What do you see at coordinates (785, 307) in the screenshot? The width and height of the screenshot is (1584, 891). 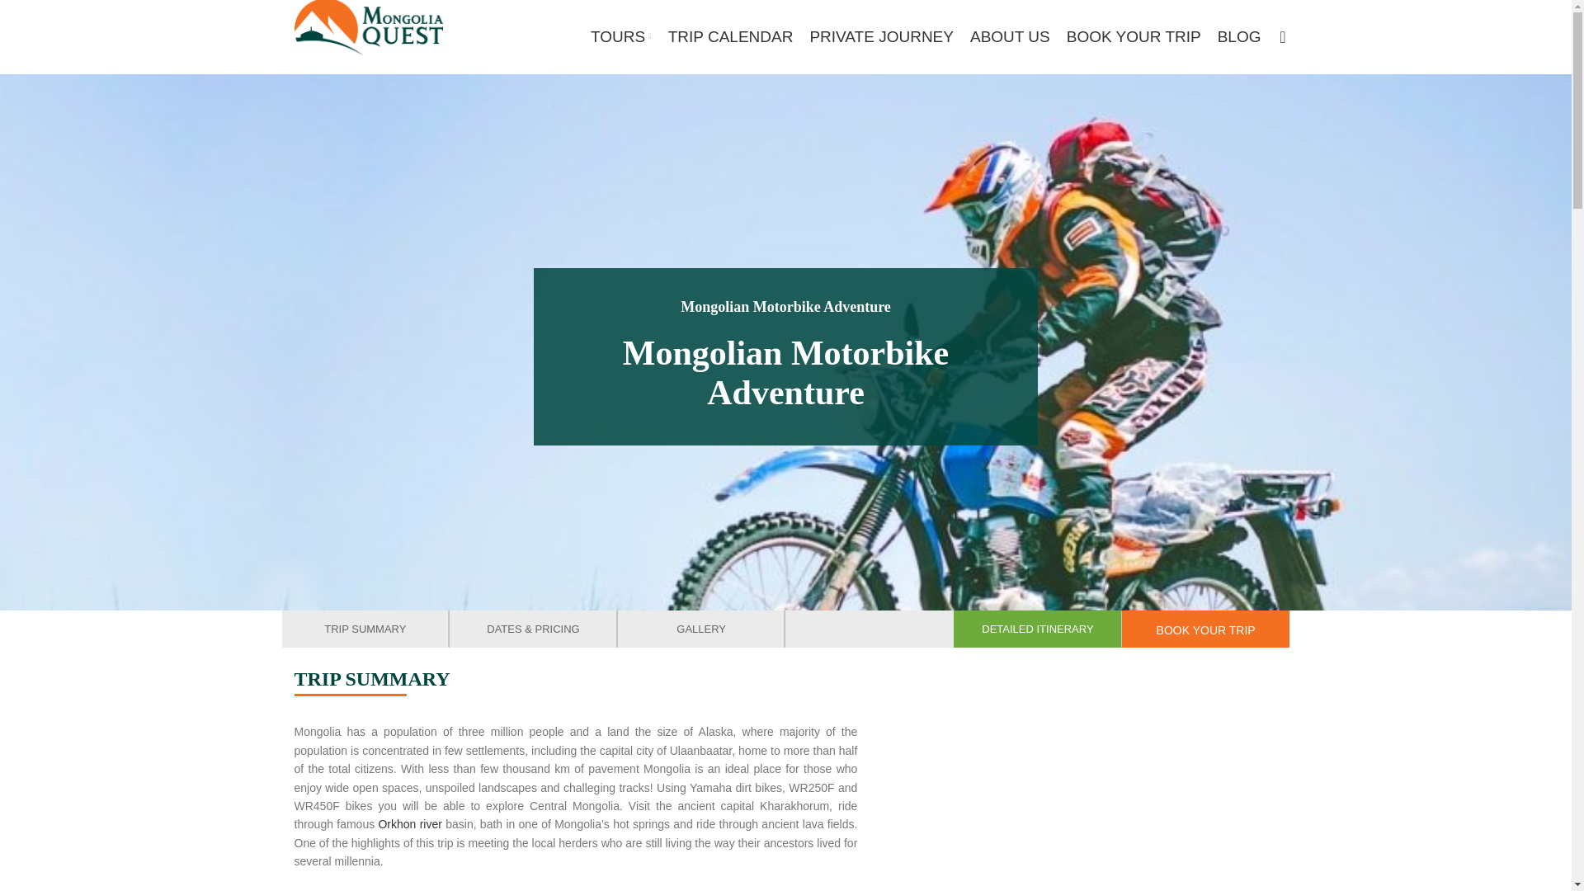 I see `Mongolian Motorbike Adventure` at bounding box center [785, 307].